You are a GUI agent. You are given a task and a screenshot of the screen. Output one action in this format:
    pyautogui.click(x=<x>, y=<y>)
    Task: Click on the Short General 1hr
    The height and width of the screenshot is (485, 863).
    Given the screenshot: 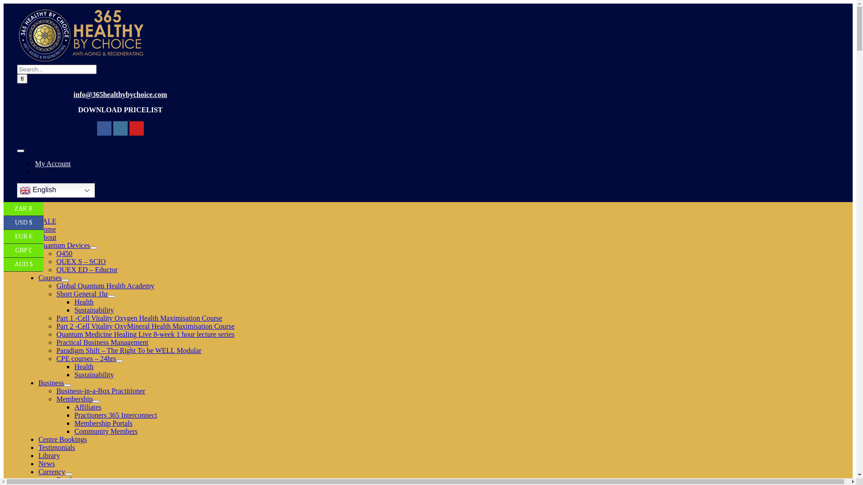 What is the action you would take?
    pyautogui.click(x=82, y=294)
    